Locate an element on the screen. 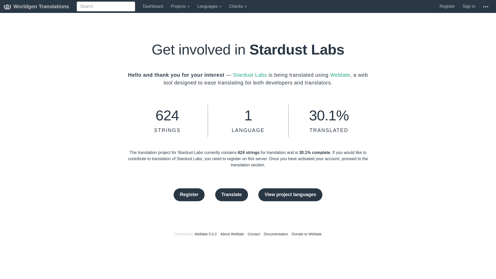 The height and width of the screenshot is (279, 496). Register is located at coordinates (447, 6).